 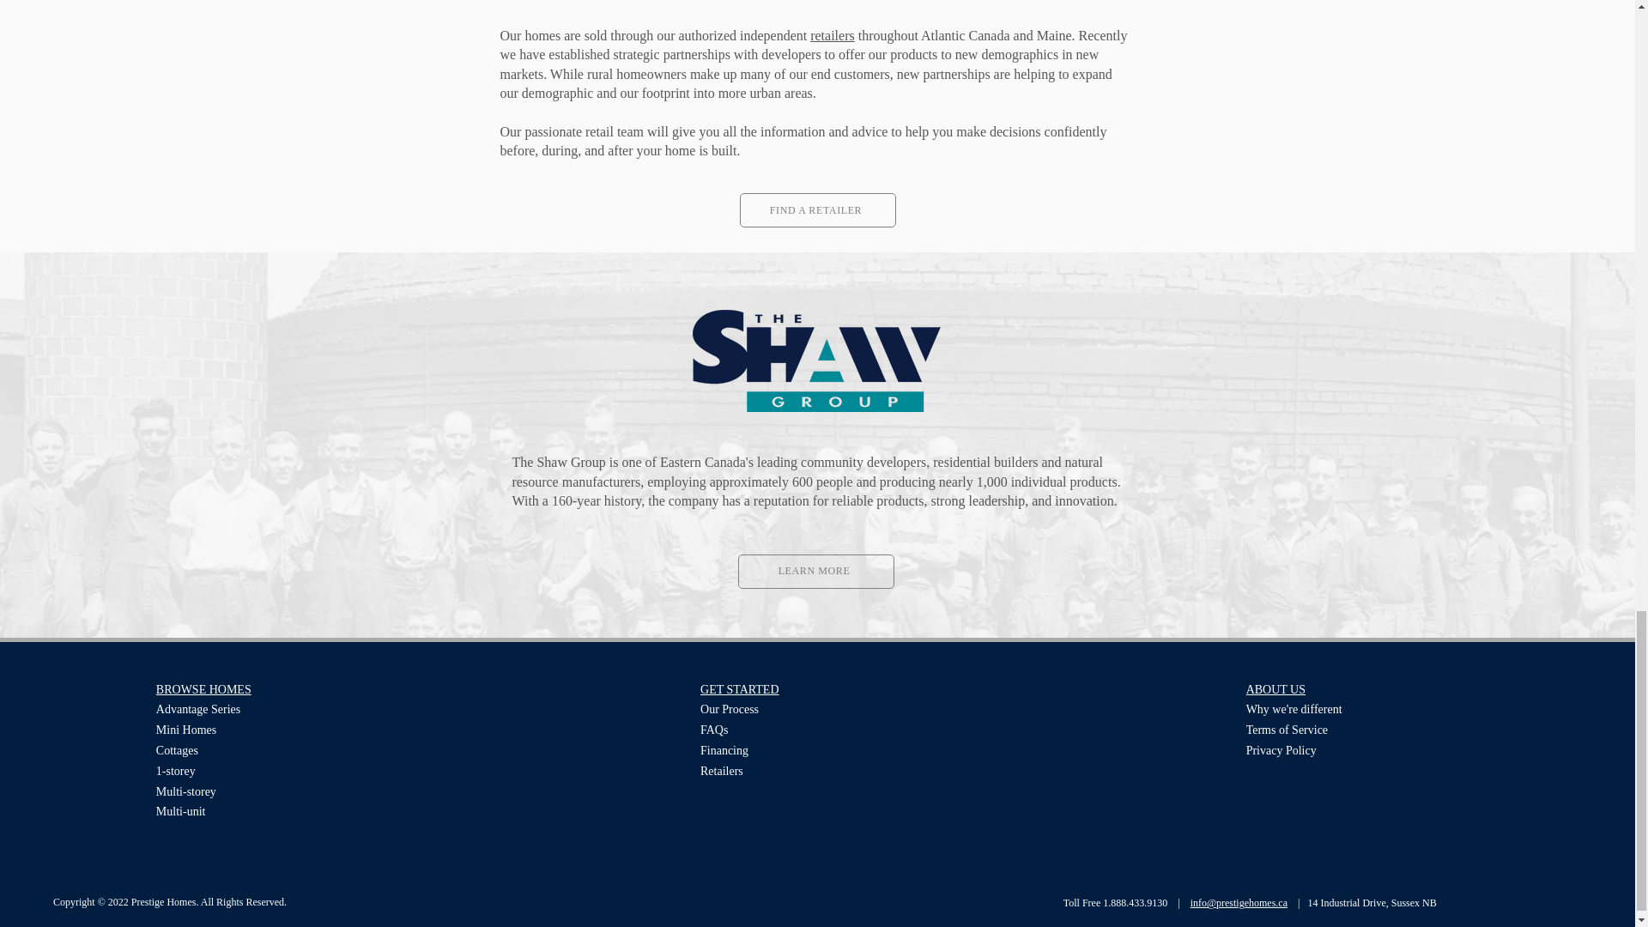 What do you see at coordinates (818, 209) in the screenshot?
I see `FIND A RETAILER` at bounding box center [818, 209].